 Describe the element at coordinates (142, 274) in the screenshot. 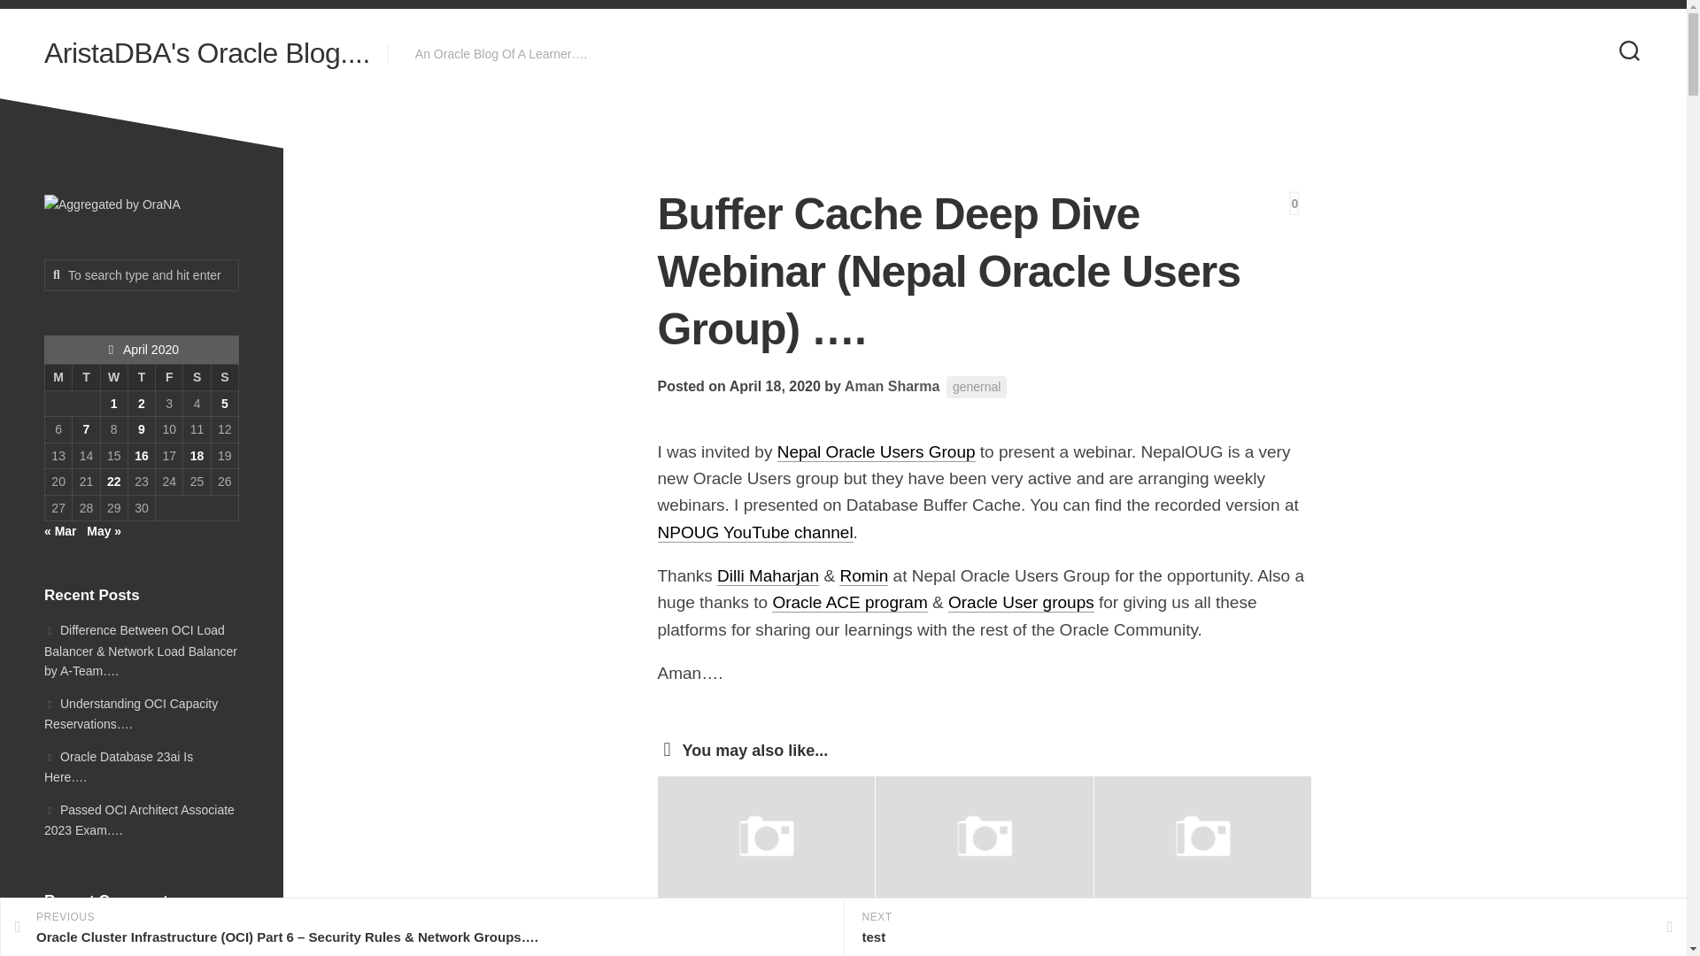

I see `To search type and hit enter` at that location.